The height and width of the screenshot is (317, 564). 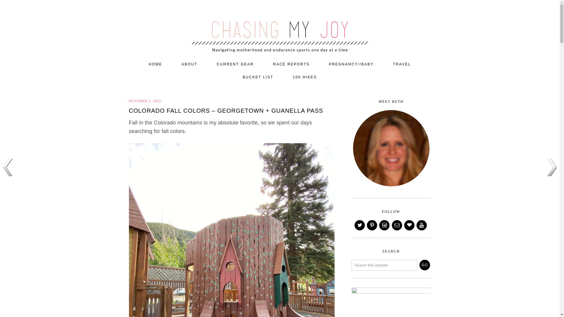 What do you see at coordinates (422, 225) in the screenshot?
I see `Youtube` at bounding box center [422, 225].